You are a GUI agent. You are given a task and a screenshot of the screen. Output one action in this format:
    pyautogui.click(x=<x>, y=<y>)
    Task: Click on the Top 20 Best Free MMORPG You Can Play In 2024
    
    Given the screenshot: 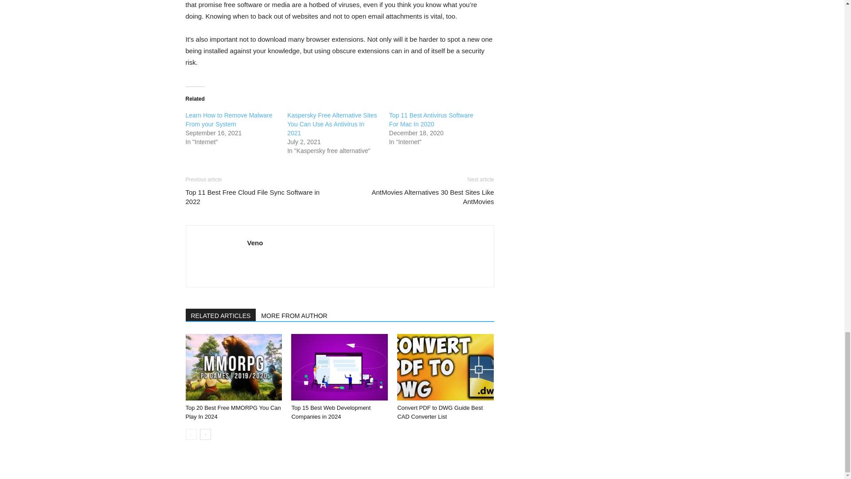 What is the action you would take?
    pyautogui.click(x=233, y=412)
    